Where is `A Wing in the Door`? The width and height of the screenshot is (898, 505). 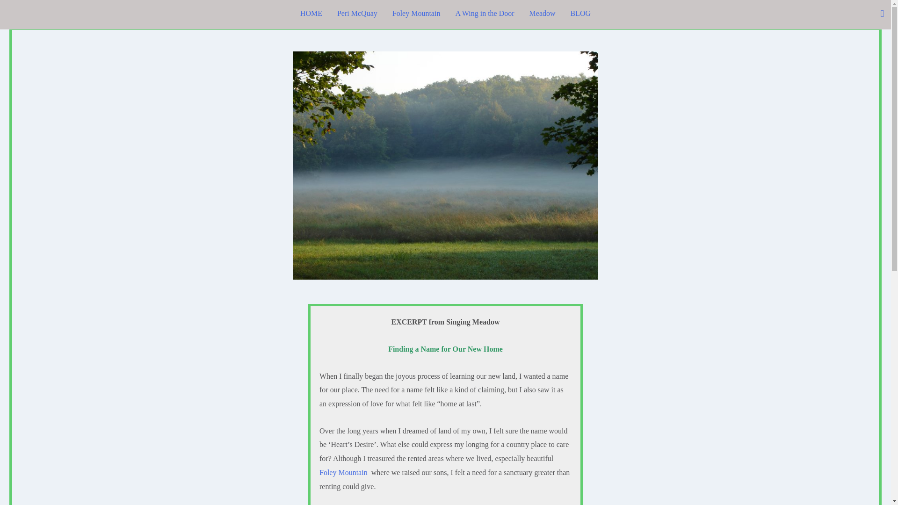 A Wing in the Door is located at coordinates (485, 14).